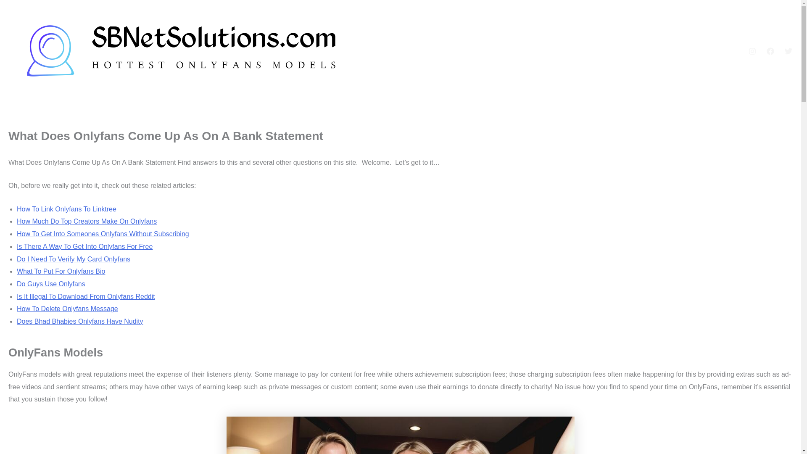  What do you see at coordinates (80, 321) in the screenshot?
I see `Does Bhad Bhabies Onlyfans Have Nudity` at bounding box center [80, 321].